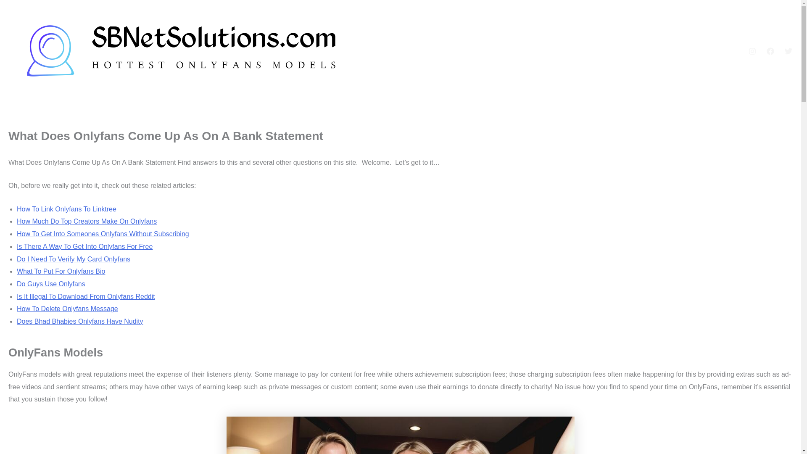  What do you see at coordinates (80, 321) in the screenshot?
I see `Does Bhad Bhabies Onlyfans Have Nudity` at bounding box center [80, 321].